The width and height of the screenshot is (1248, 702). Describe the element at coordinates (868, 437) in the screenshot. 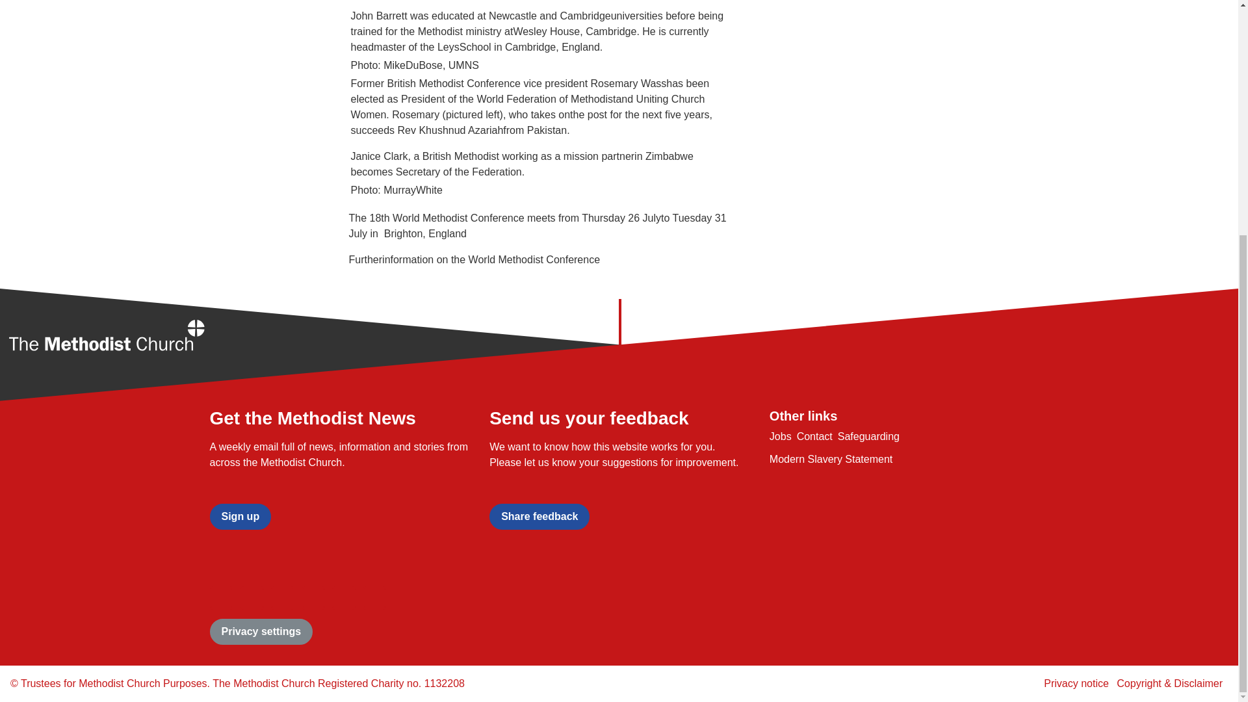

I see `Safeguarding` at that location.